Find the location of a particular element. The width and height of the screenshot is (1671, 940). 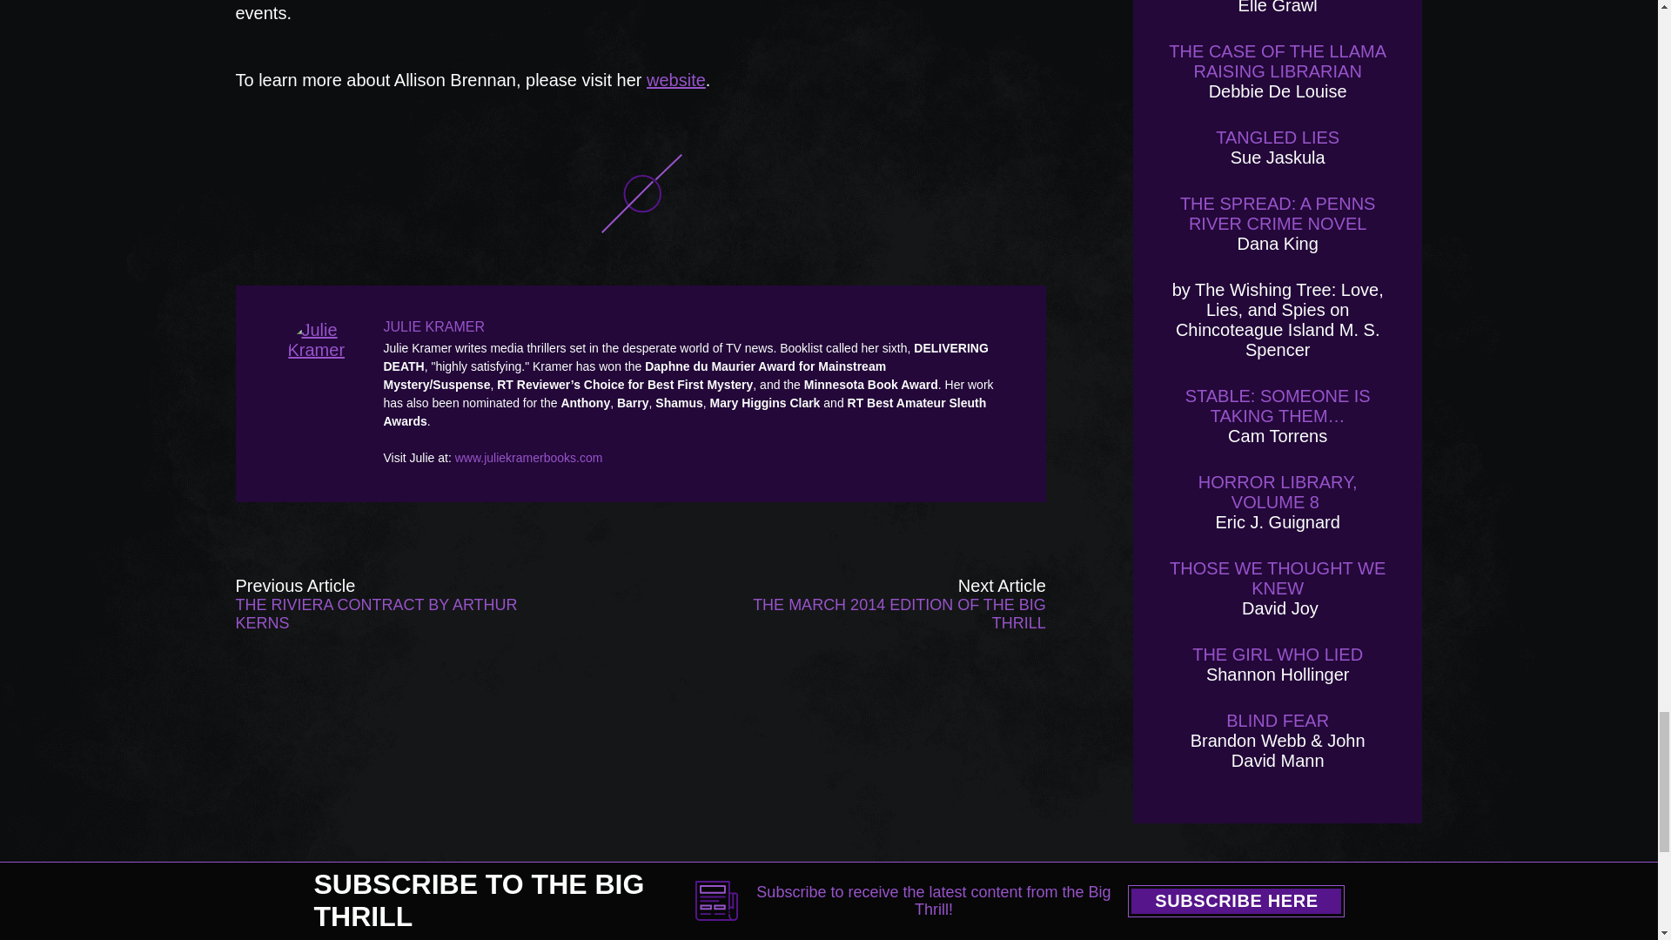

The March 2014 Edition of The Big Thrill is located at coordinates (883, 604).